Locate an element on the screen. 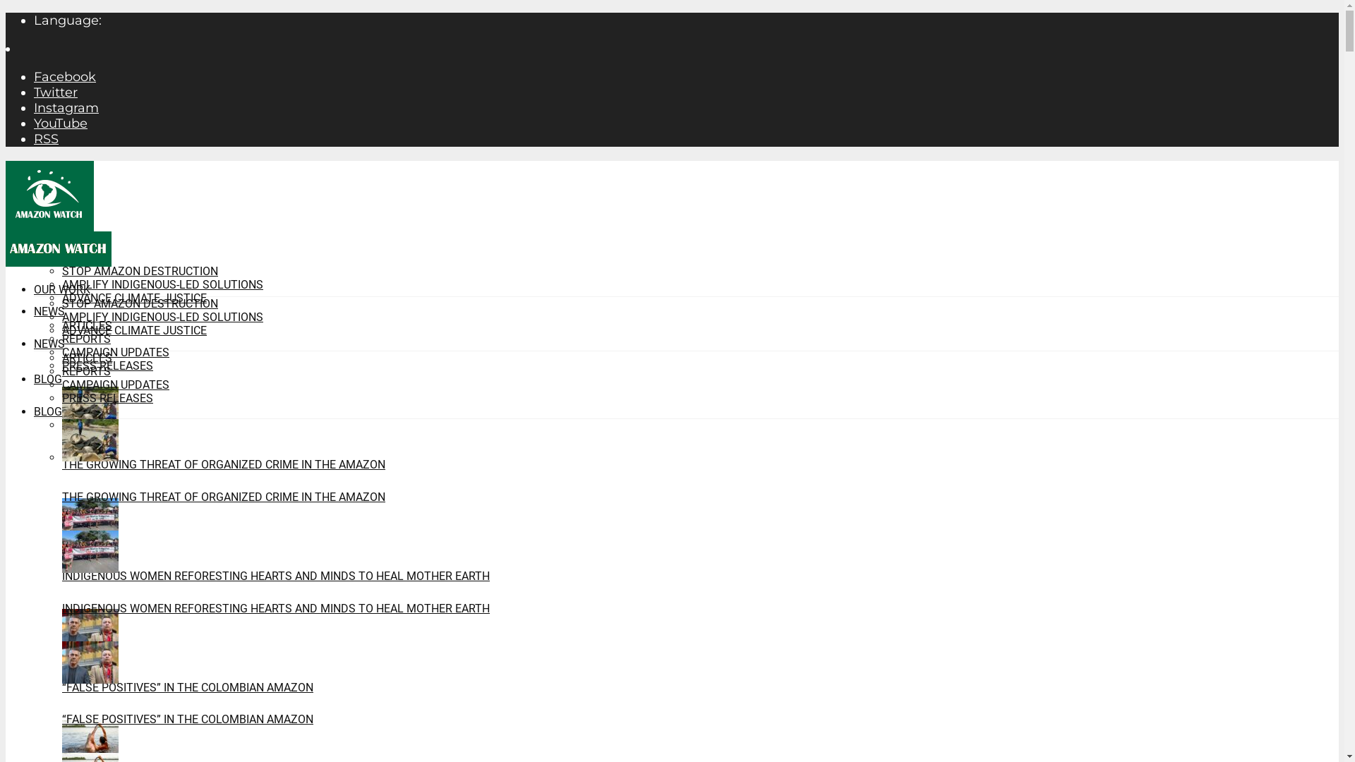 This screenshot has width=1355, height=762. STOP AMAZON DESTRUCTION is located at coordinates (140, 303).